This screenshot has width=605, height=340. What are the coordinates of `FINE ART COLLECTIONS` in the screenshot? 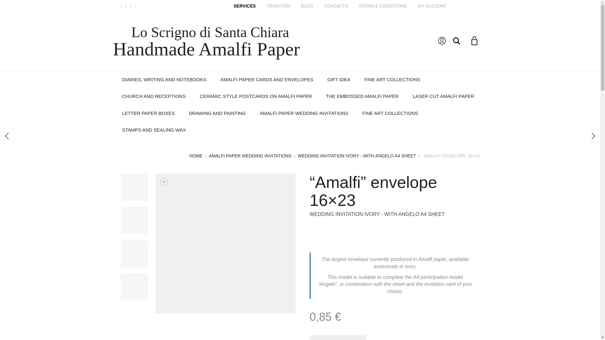 It's located at (392, 79).